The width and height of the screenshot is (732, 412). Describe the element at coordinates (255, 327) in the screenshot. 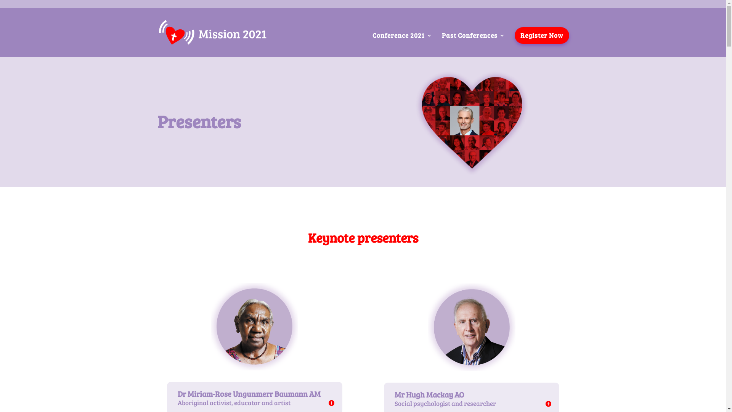

I see `Miriam-Rose Ungunmerr-Baumann` at that location.